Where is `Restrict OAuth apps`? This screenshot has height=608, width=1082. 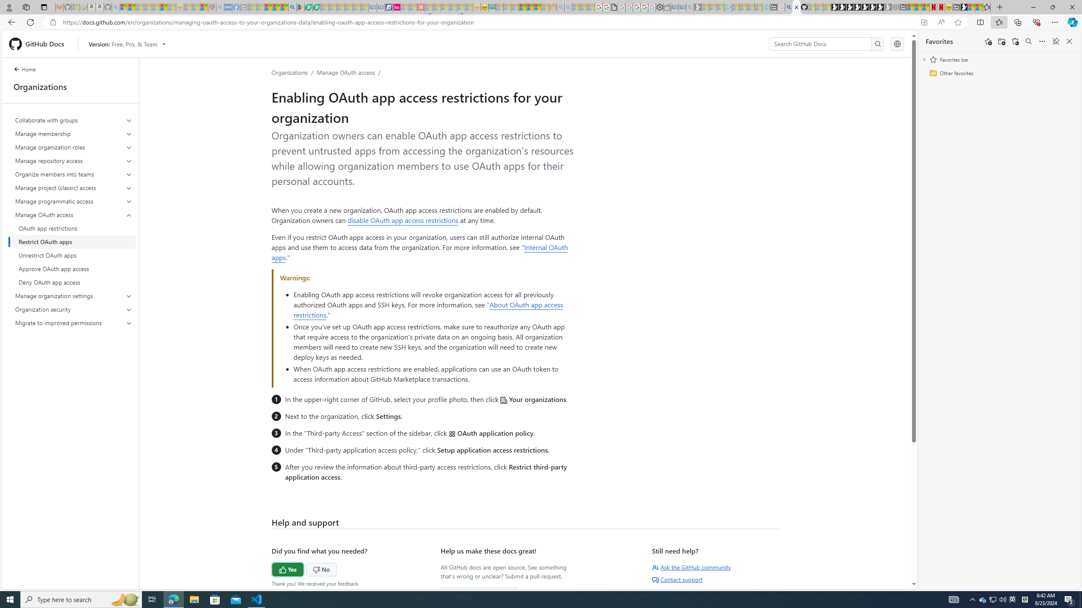
Restrict OAuth apps is located at coordinates (74, 242).